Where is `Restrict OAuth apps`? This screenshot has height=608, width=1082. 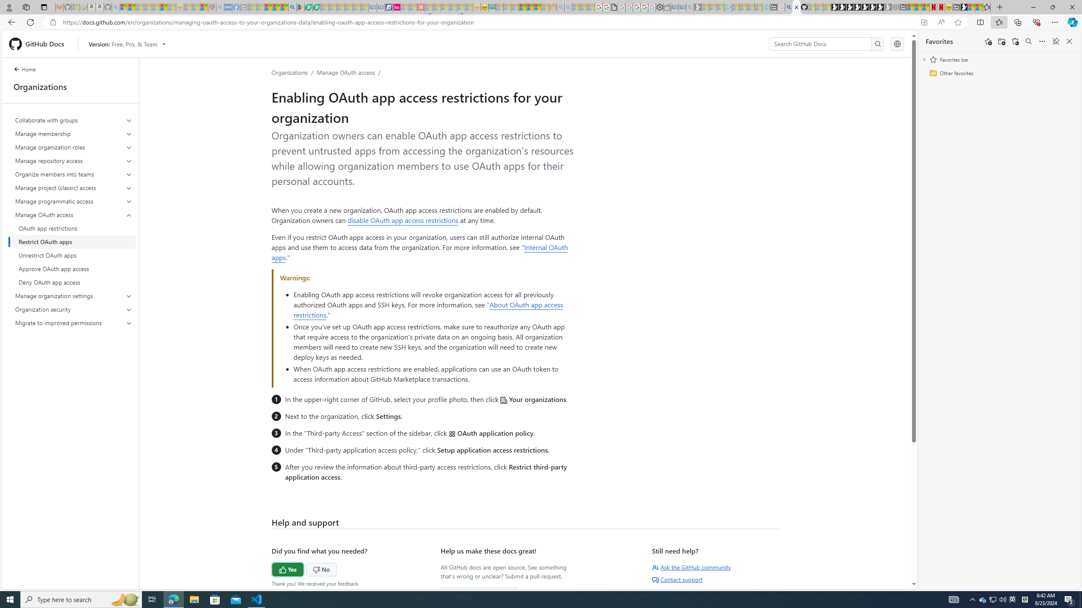
Restrict OAuth apps is located at coordinates (74, 242).